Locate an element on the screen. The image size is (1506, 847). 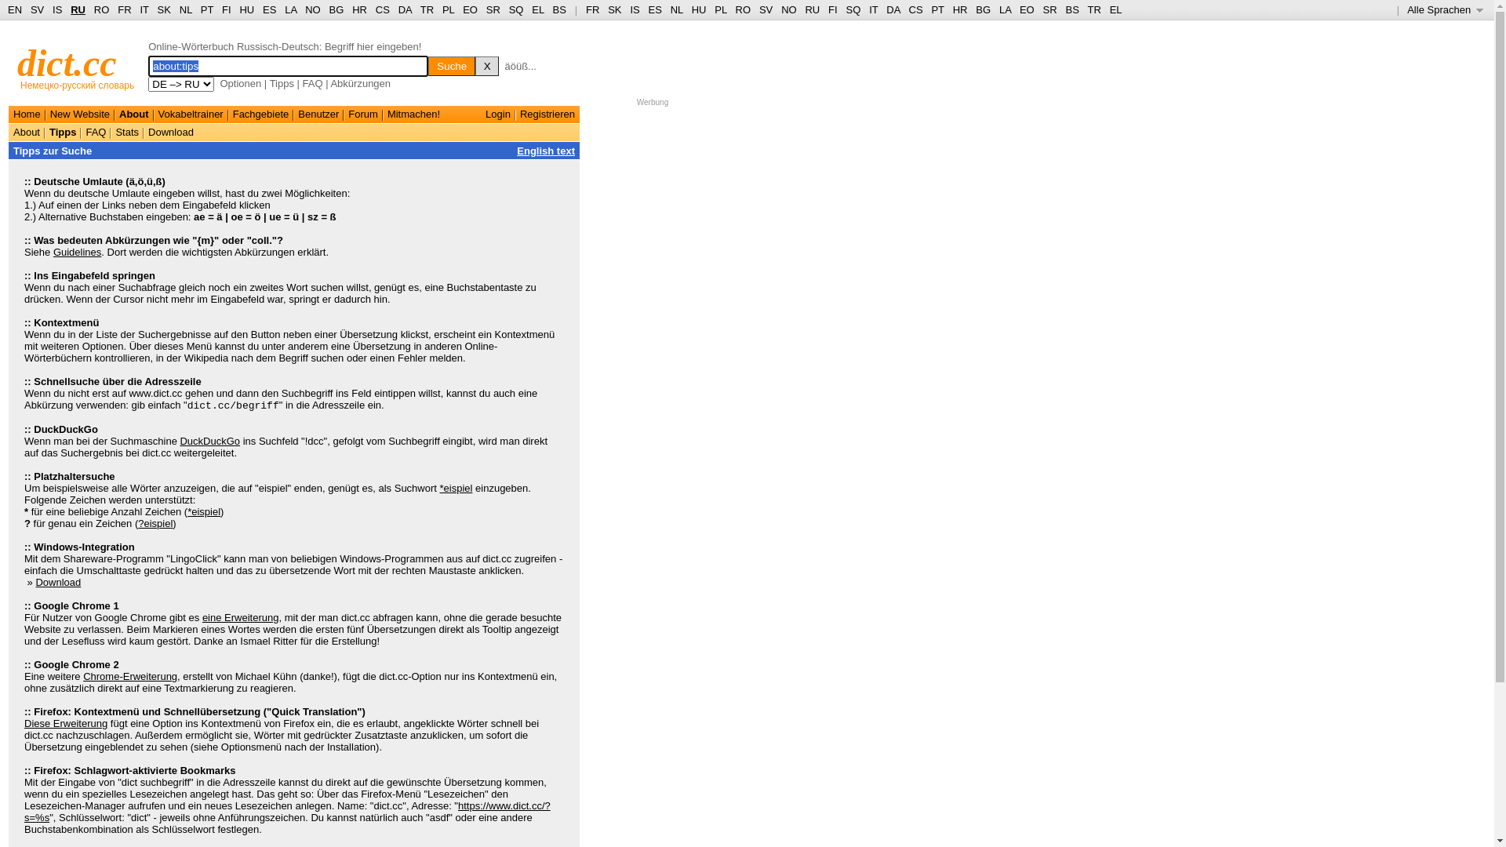
FAQ is located at coordinates (313, 83).